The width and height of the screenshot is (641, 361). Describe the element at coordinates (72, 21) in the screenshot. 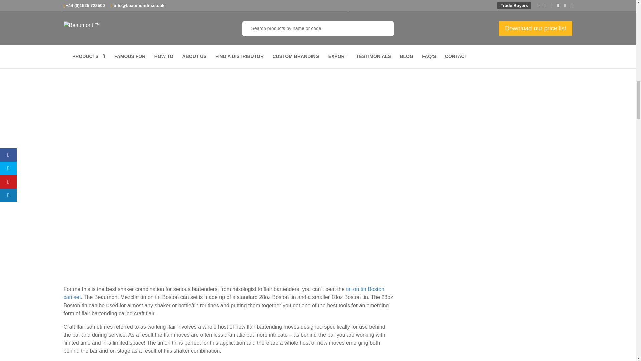

I see `Play` at that location.